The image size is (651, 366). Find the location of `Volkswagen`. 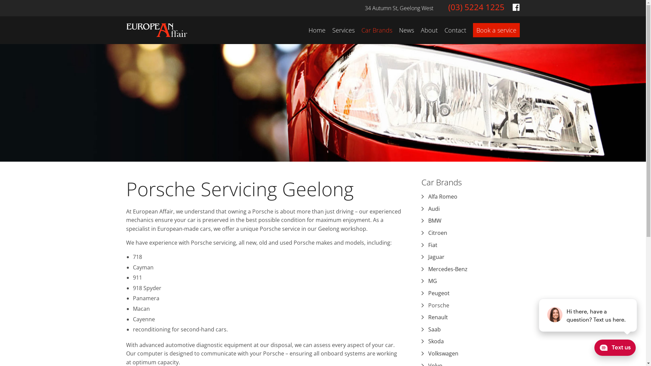

Volkswagen is located at coordinates (473, 354).